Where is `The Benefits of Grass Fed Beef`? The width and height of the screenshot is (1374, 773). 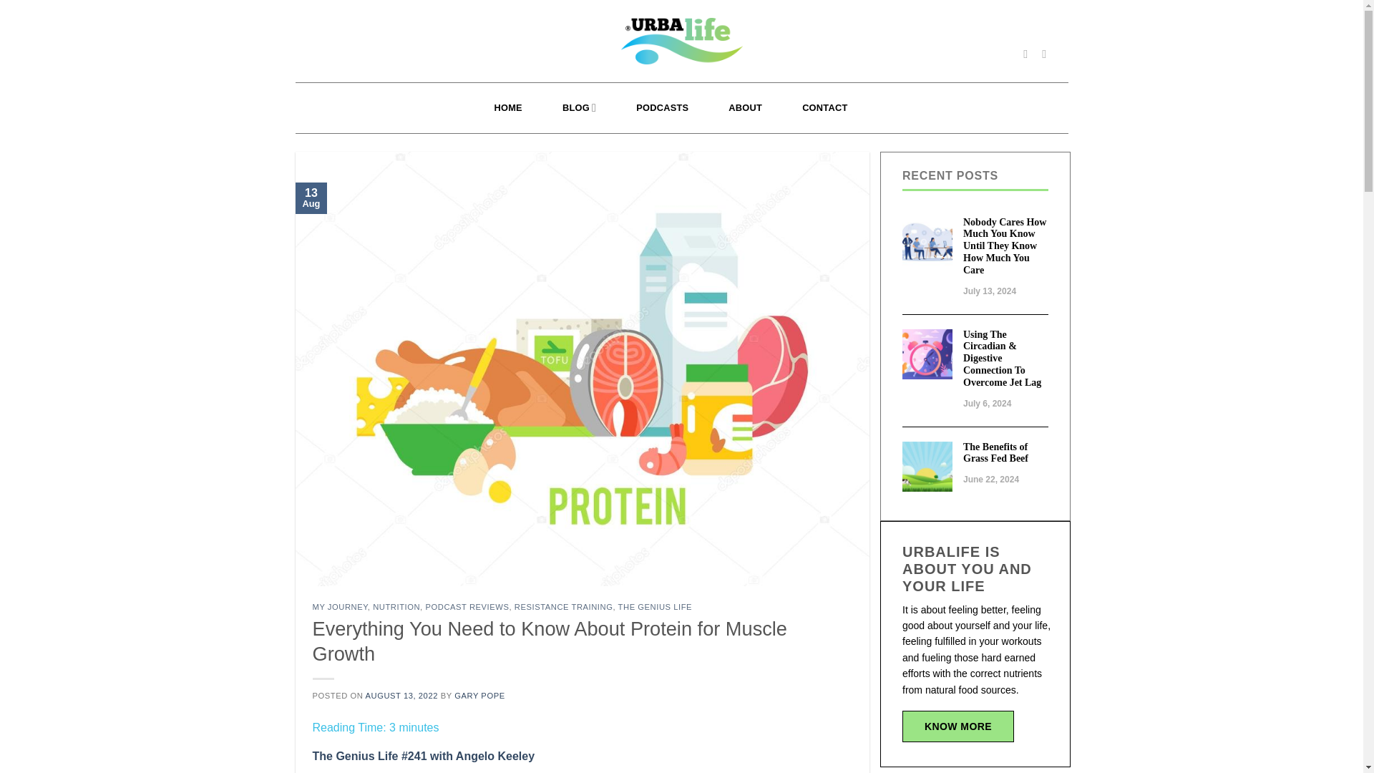
The Benefits of Grass Fed Beef is located at coordinates (1005, 454).